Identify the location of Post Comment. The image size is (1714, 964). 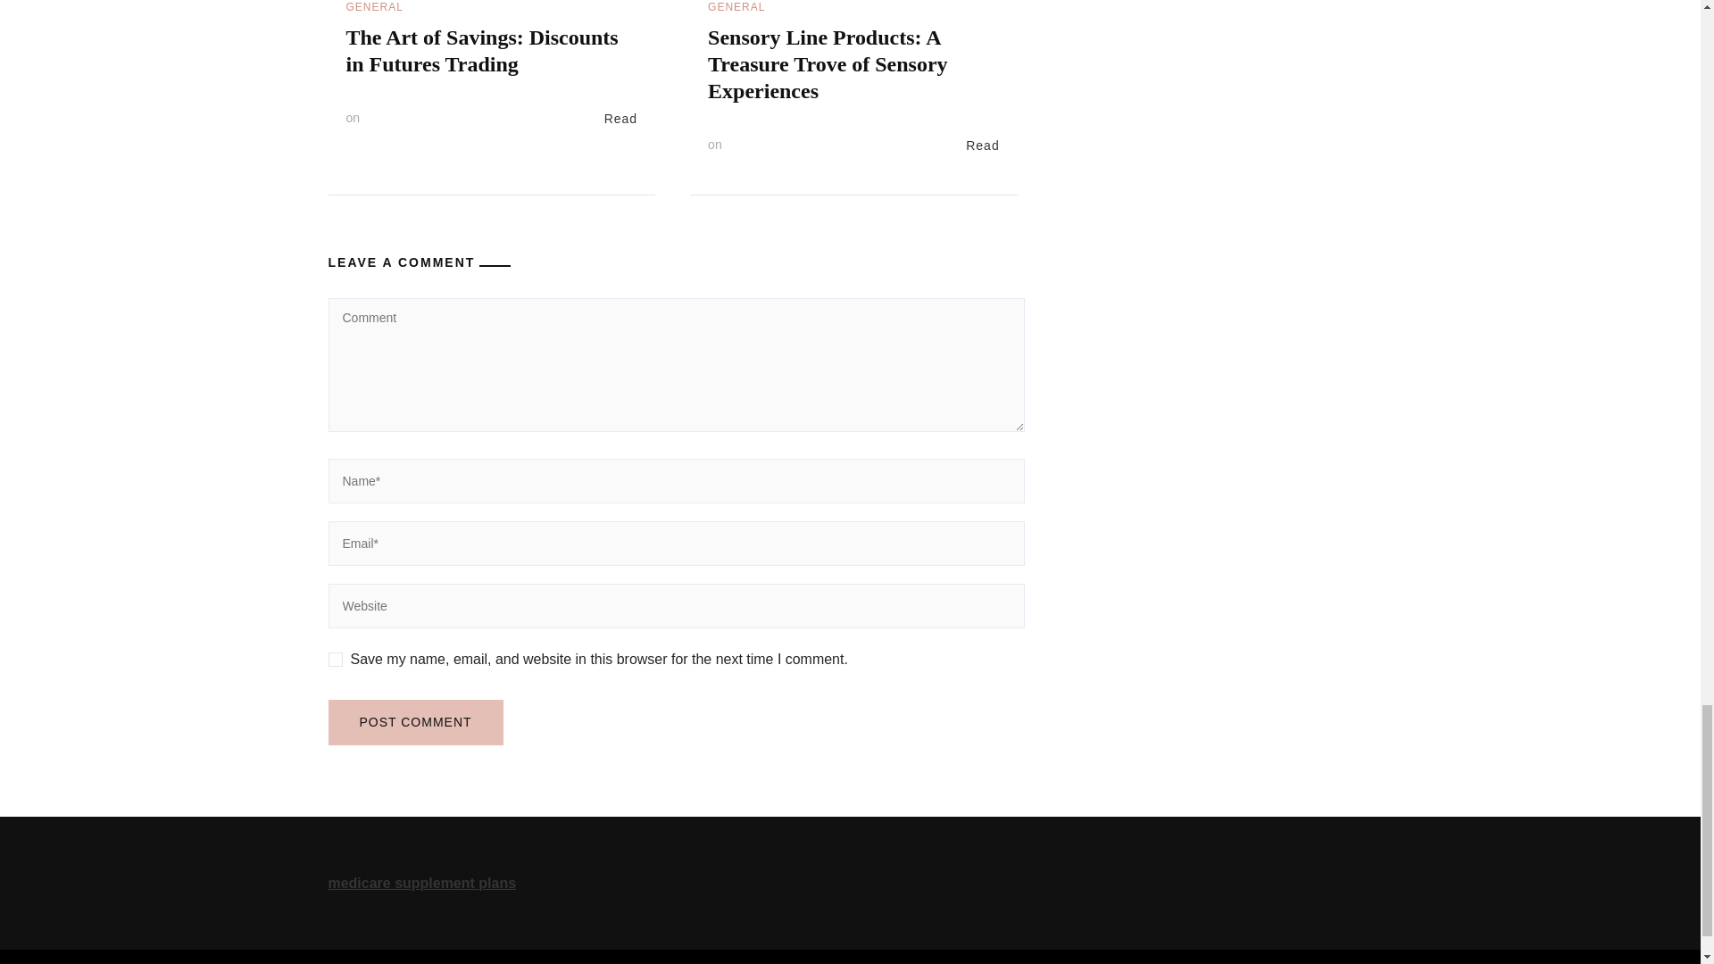
(416, 722).